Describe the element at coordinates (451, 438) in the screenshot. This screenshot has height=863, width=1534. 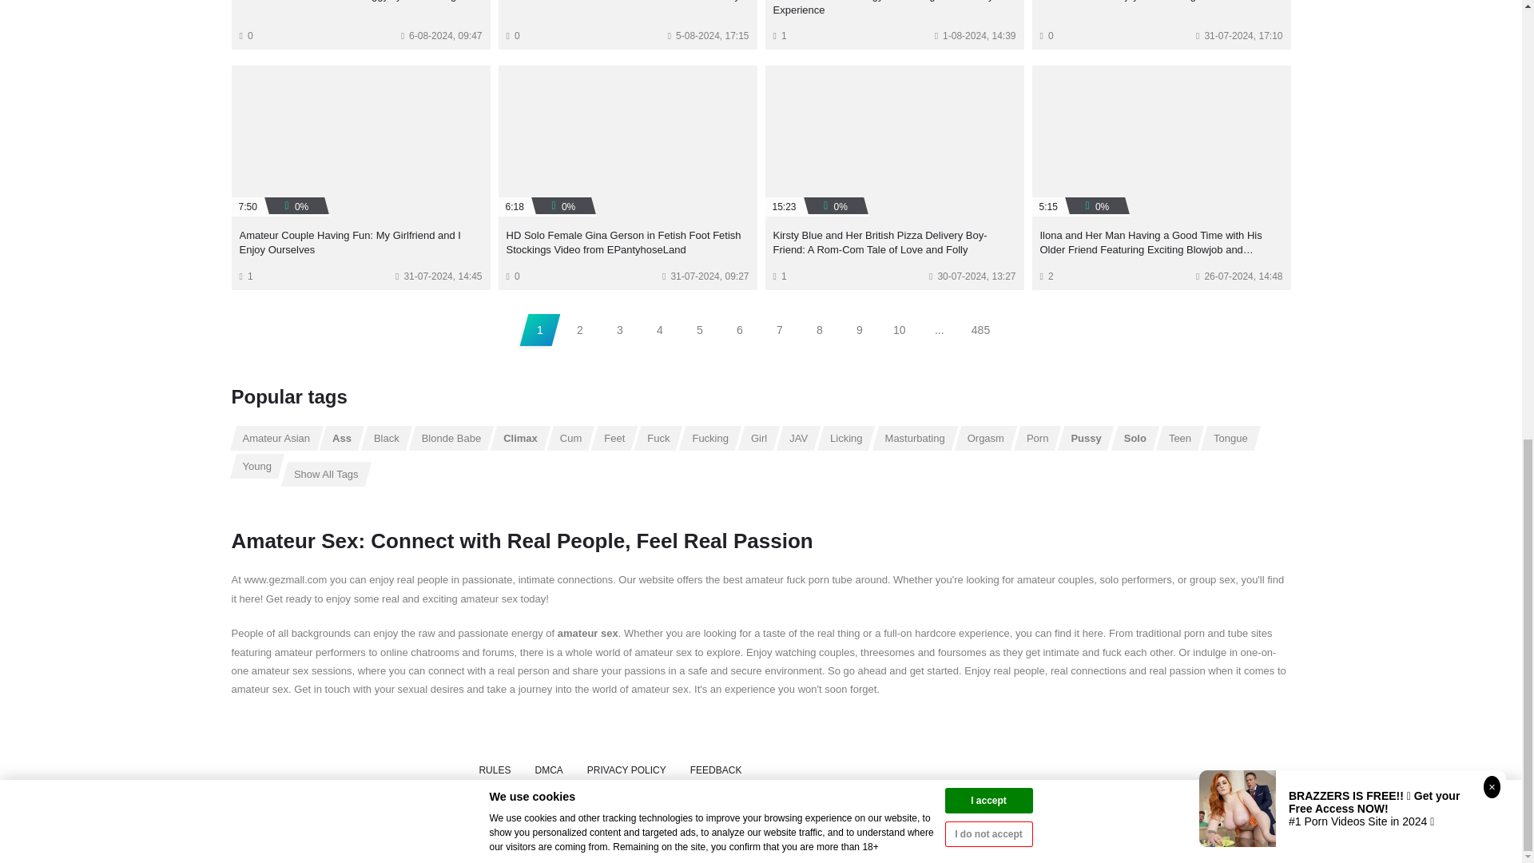
I see `Publication found: 204` at that location.